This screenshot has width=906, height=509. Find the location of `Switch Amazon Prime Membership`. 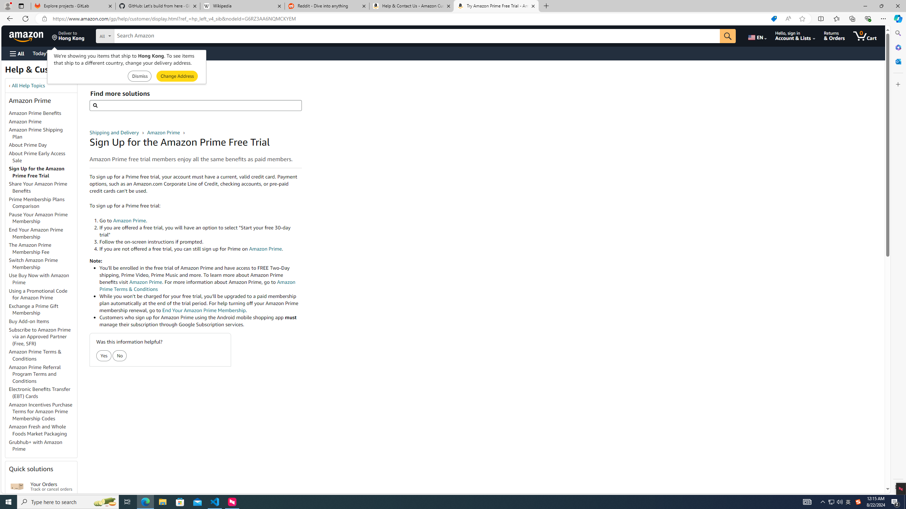

Switch Amazon Prime Membership is located at coordinates (33, 264).